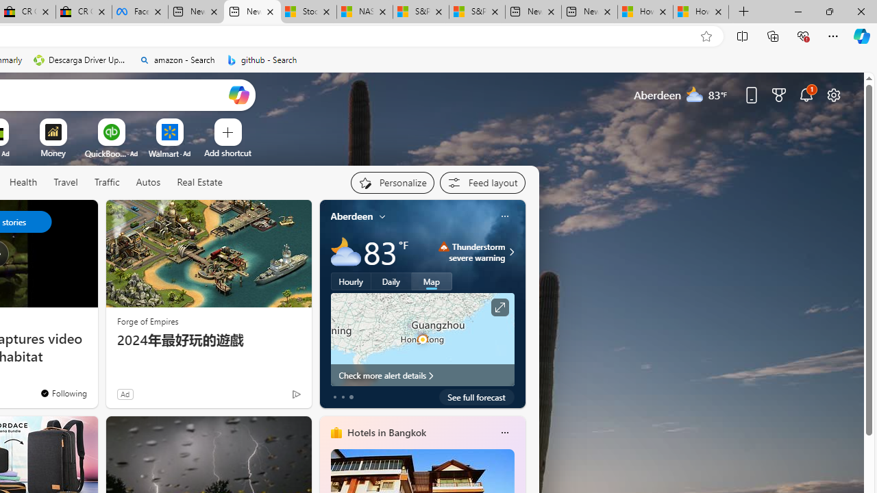 The height and width of the screenshot is (493, 877). Describe the element at coordinates (106, 182) in the screenshot. I see `Traffic` at that location.